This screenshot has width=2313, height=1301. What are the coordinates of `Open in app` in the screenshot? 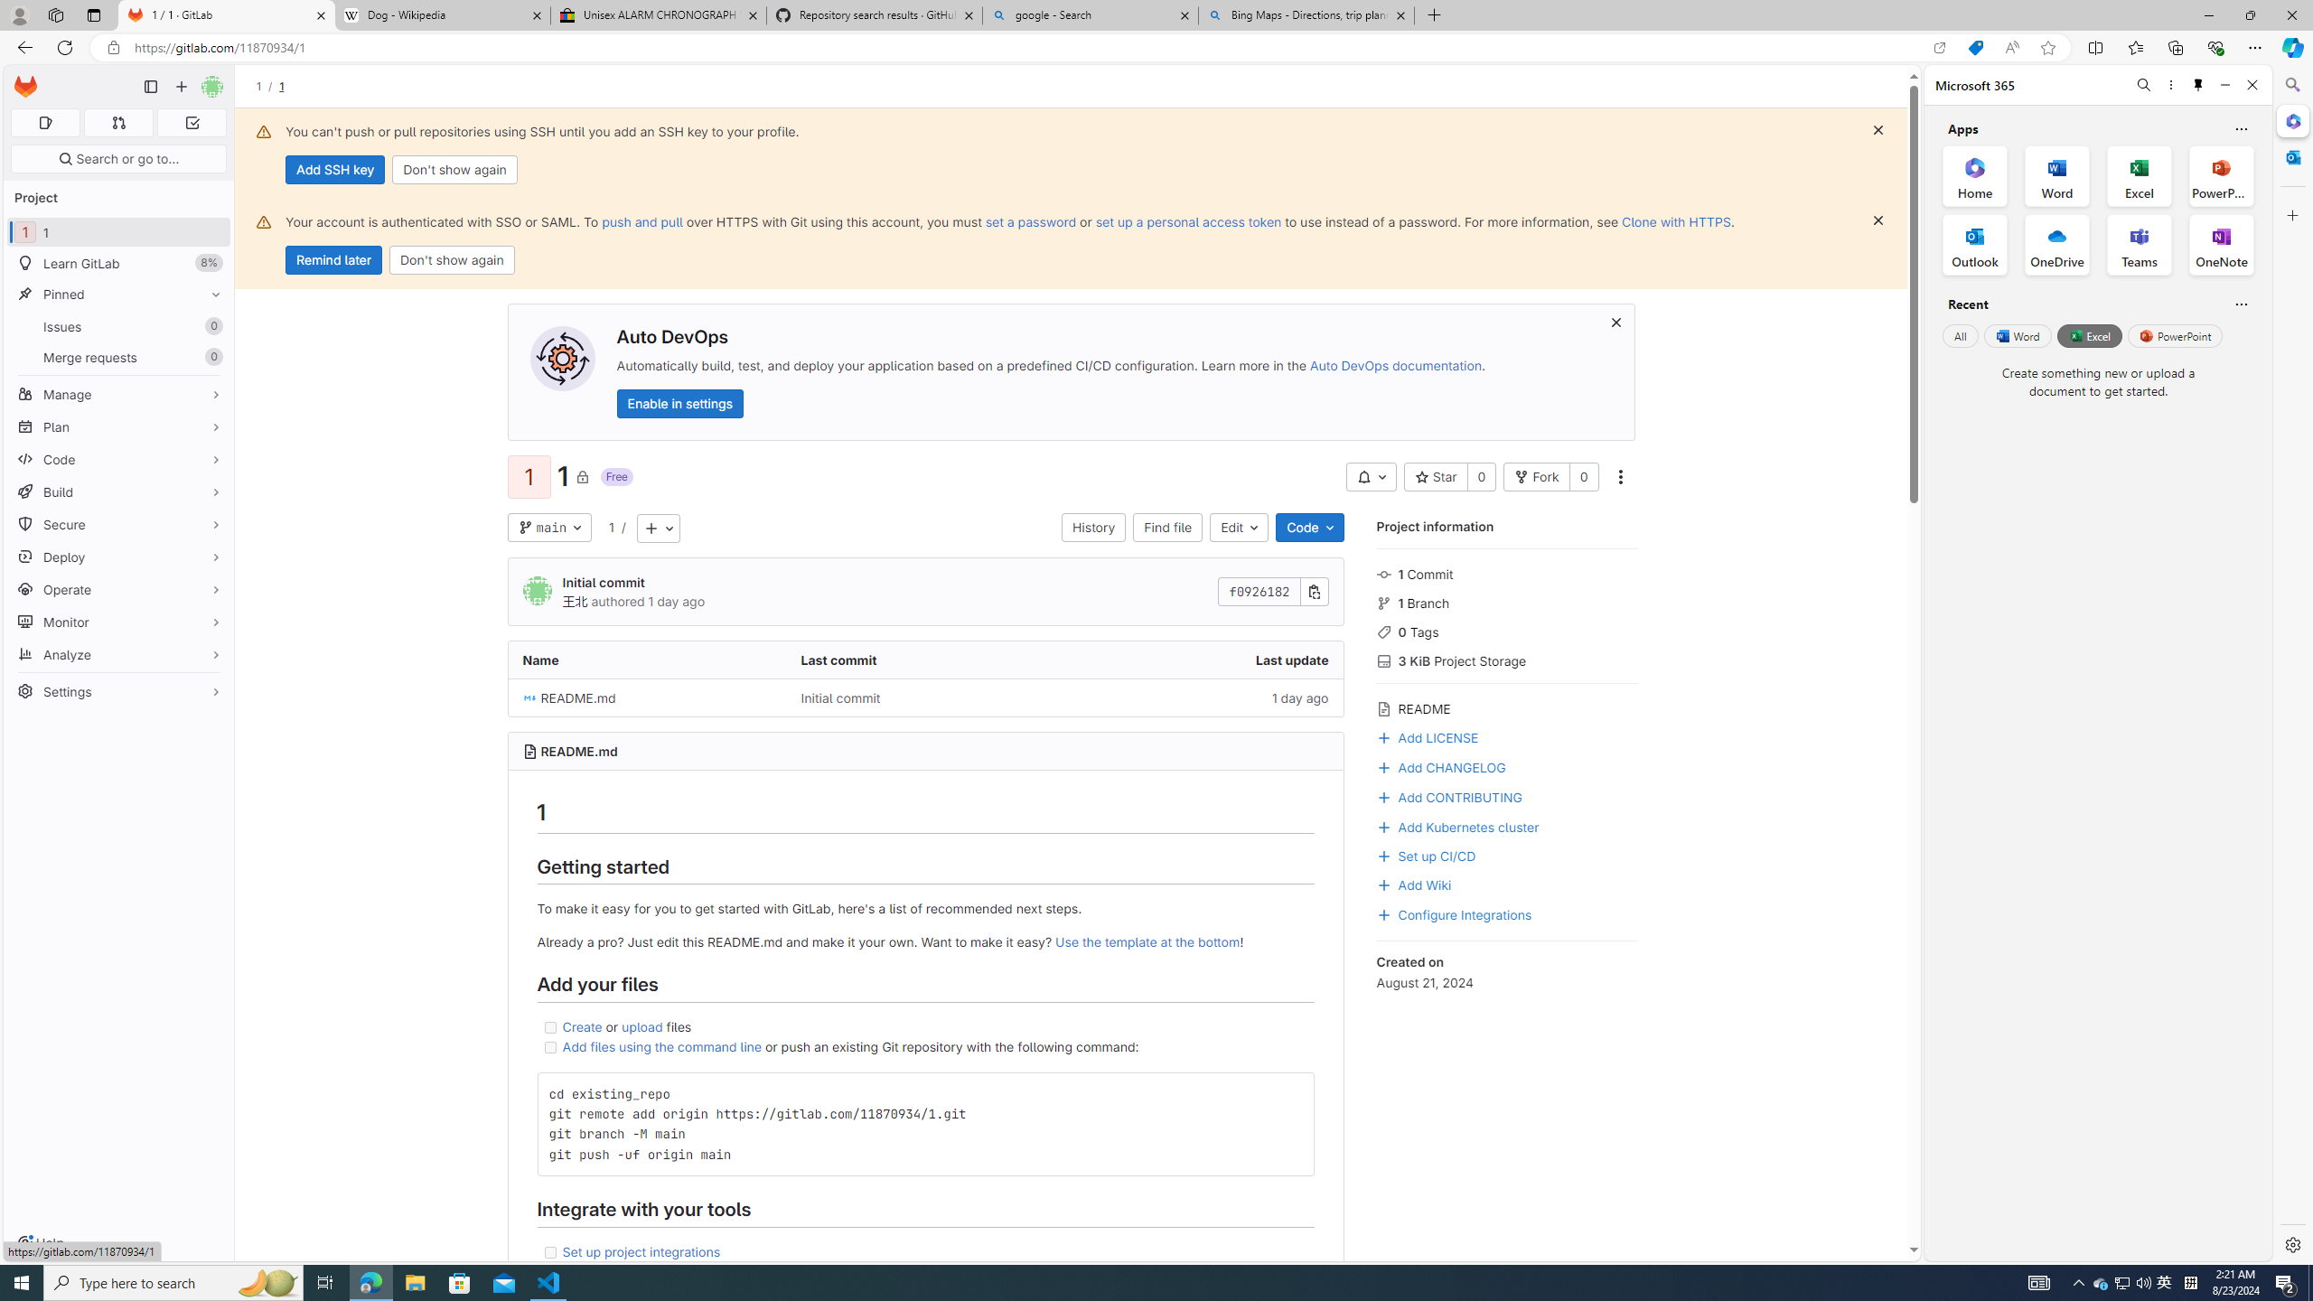 It's located at (1939, 48).